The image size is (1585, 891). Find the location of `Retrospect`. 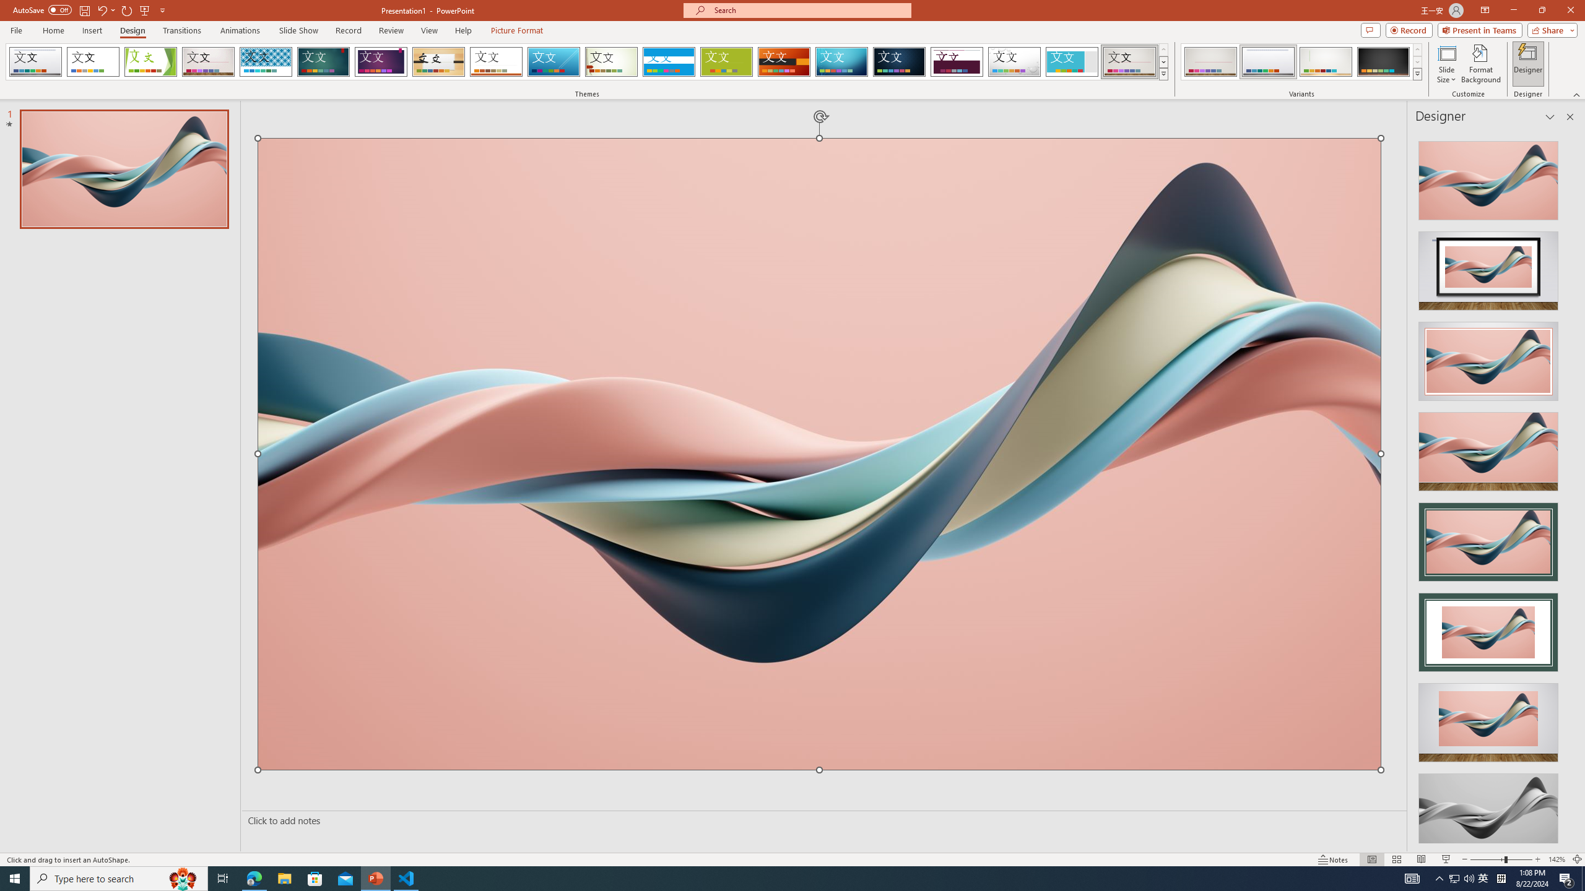

Retrospect is located at coordinates (496, 62).